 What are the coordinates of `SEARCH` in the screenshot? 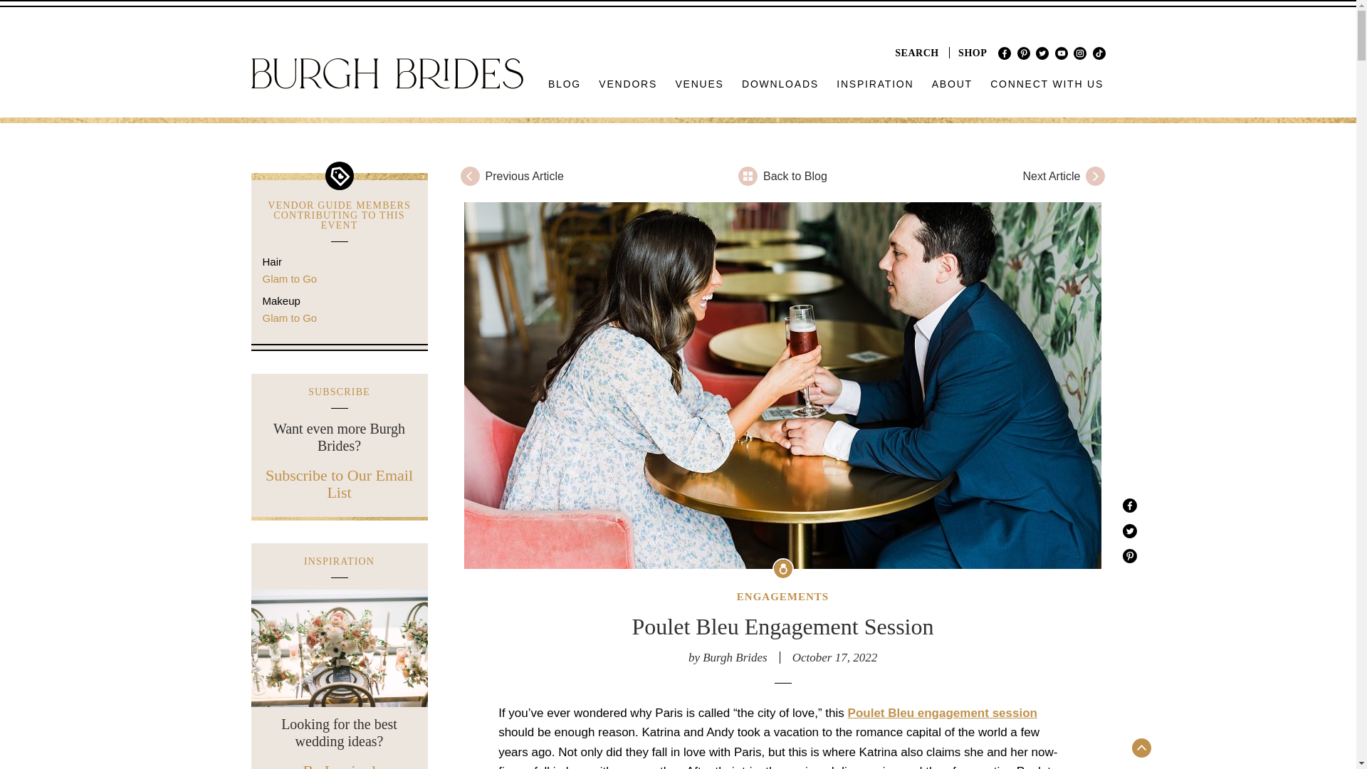 It's located at (917, 53).